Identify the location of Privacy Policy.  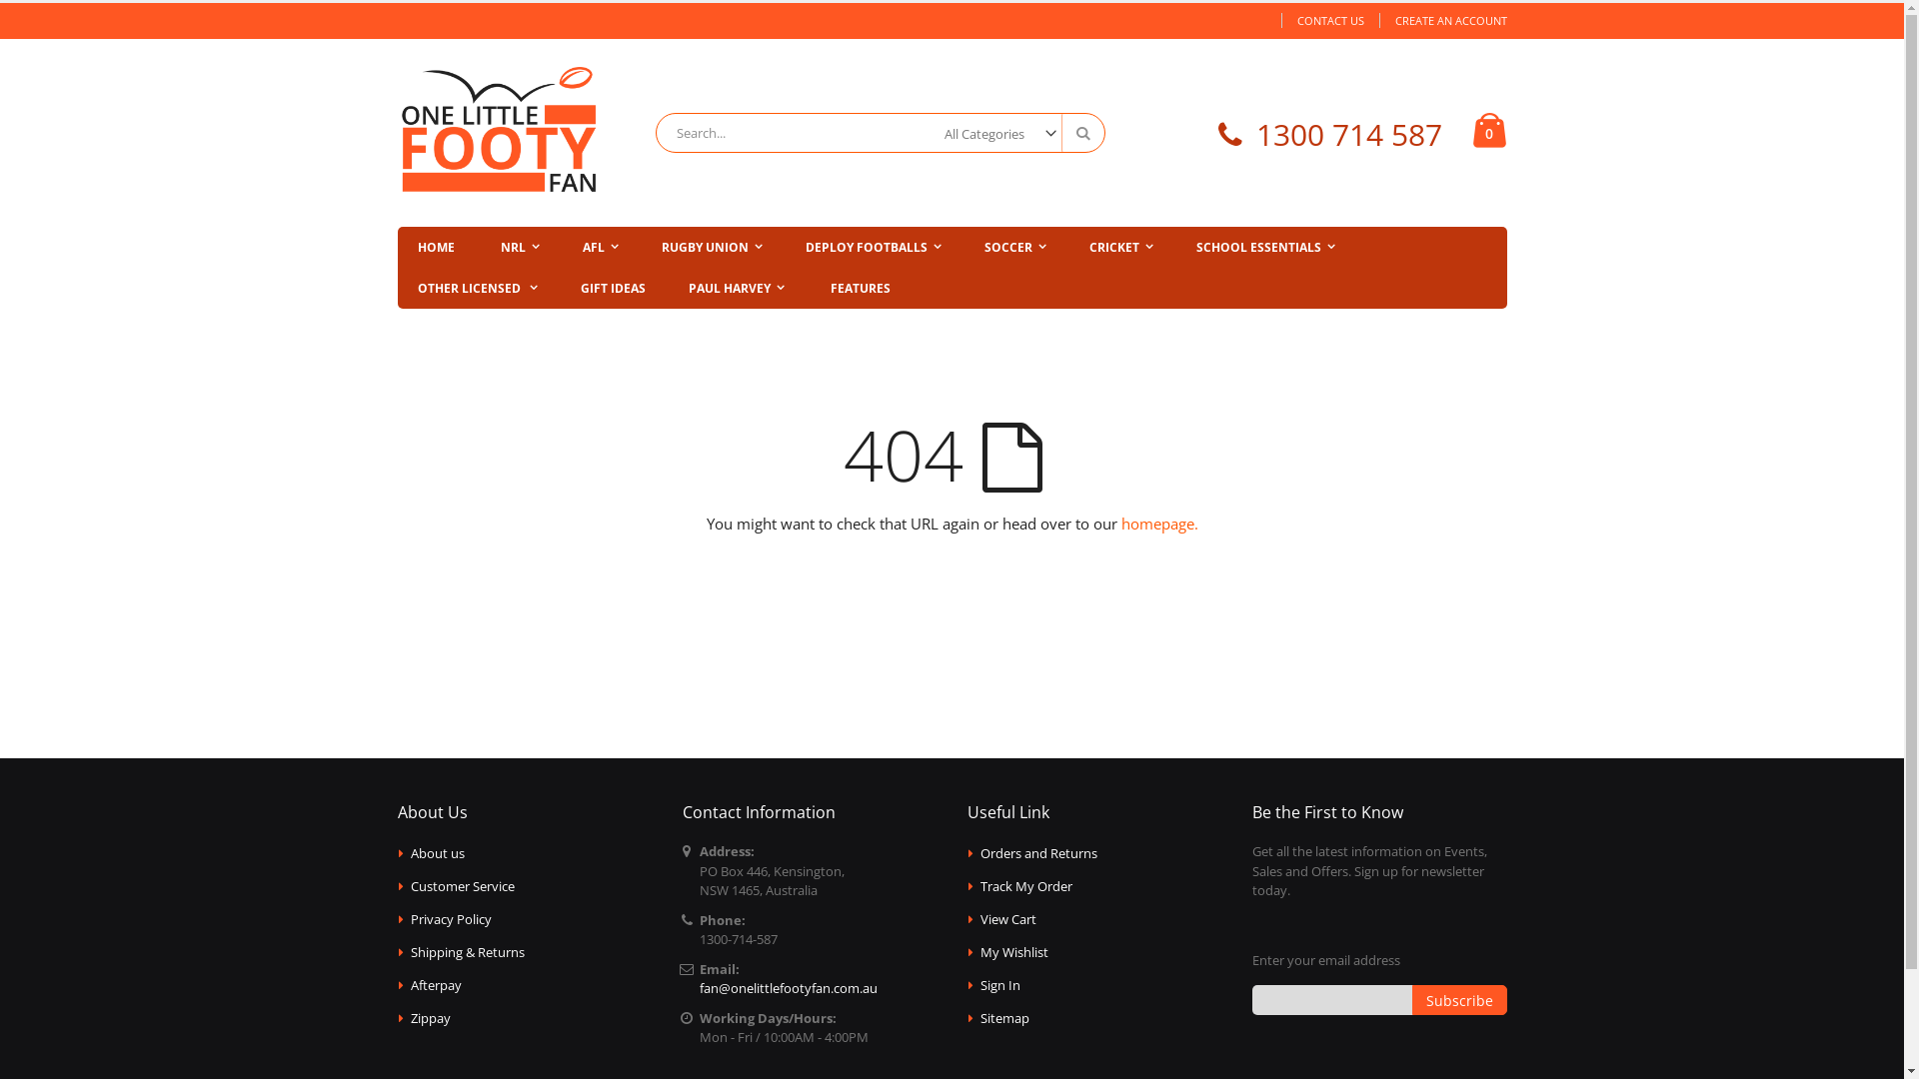
(451, 919).